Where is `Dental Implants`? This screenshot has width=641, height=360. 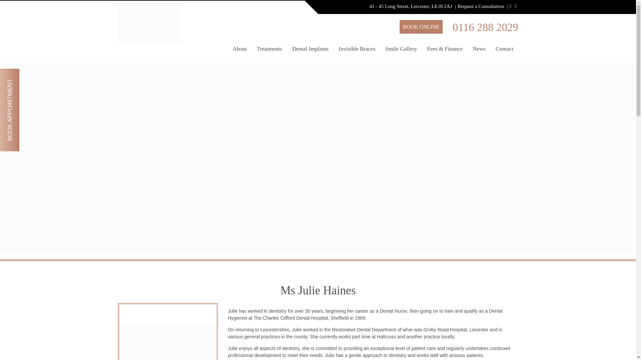 Dental Implants is located at coordinates (310, 52).